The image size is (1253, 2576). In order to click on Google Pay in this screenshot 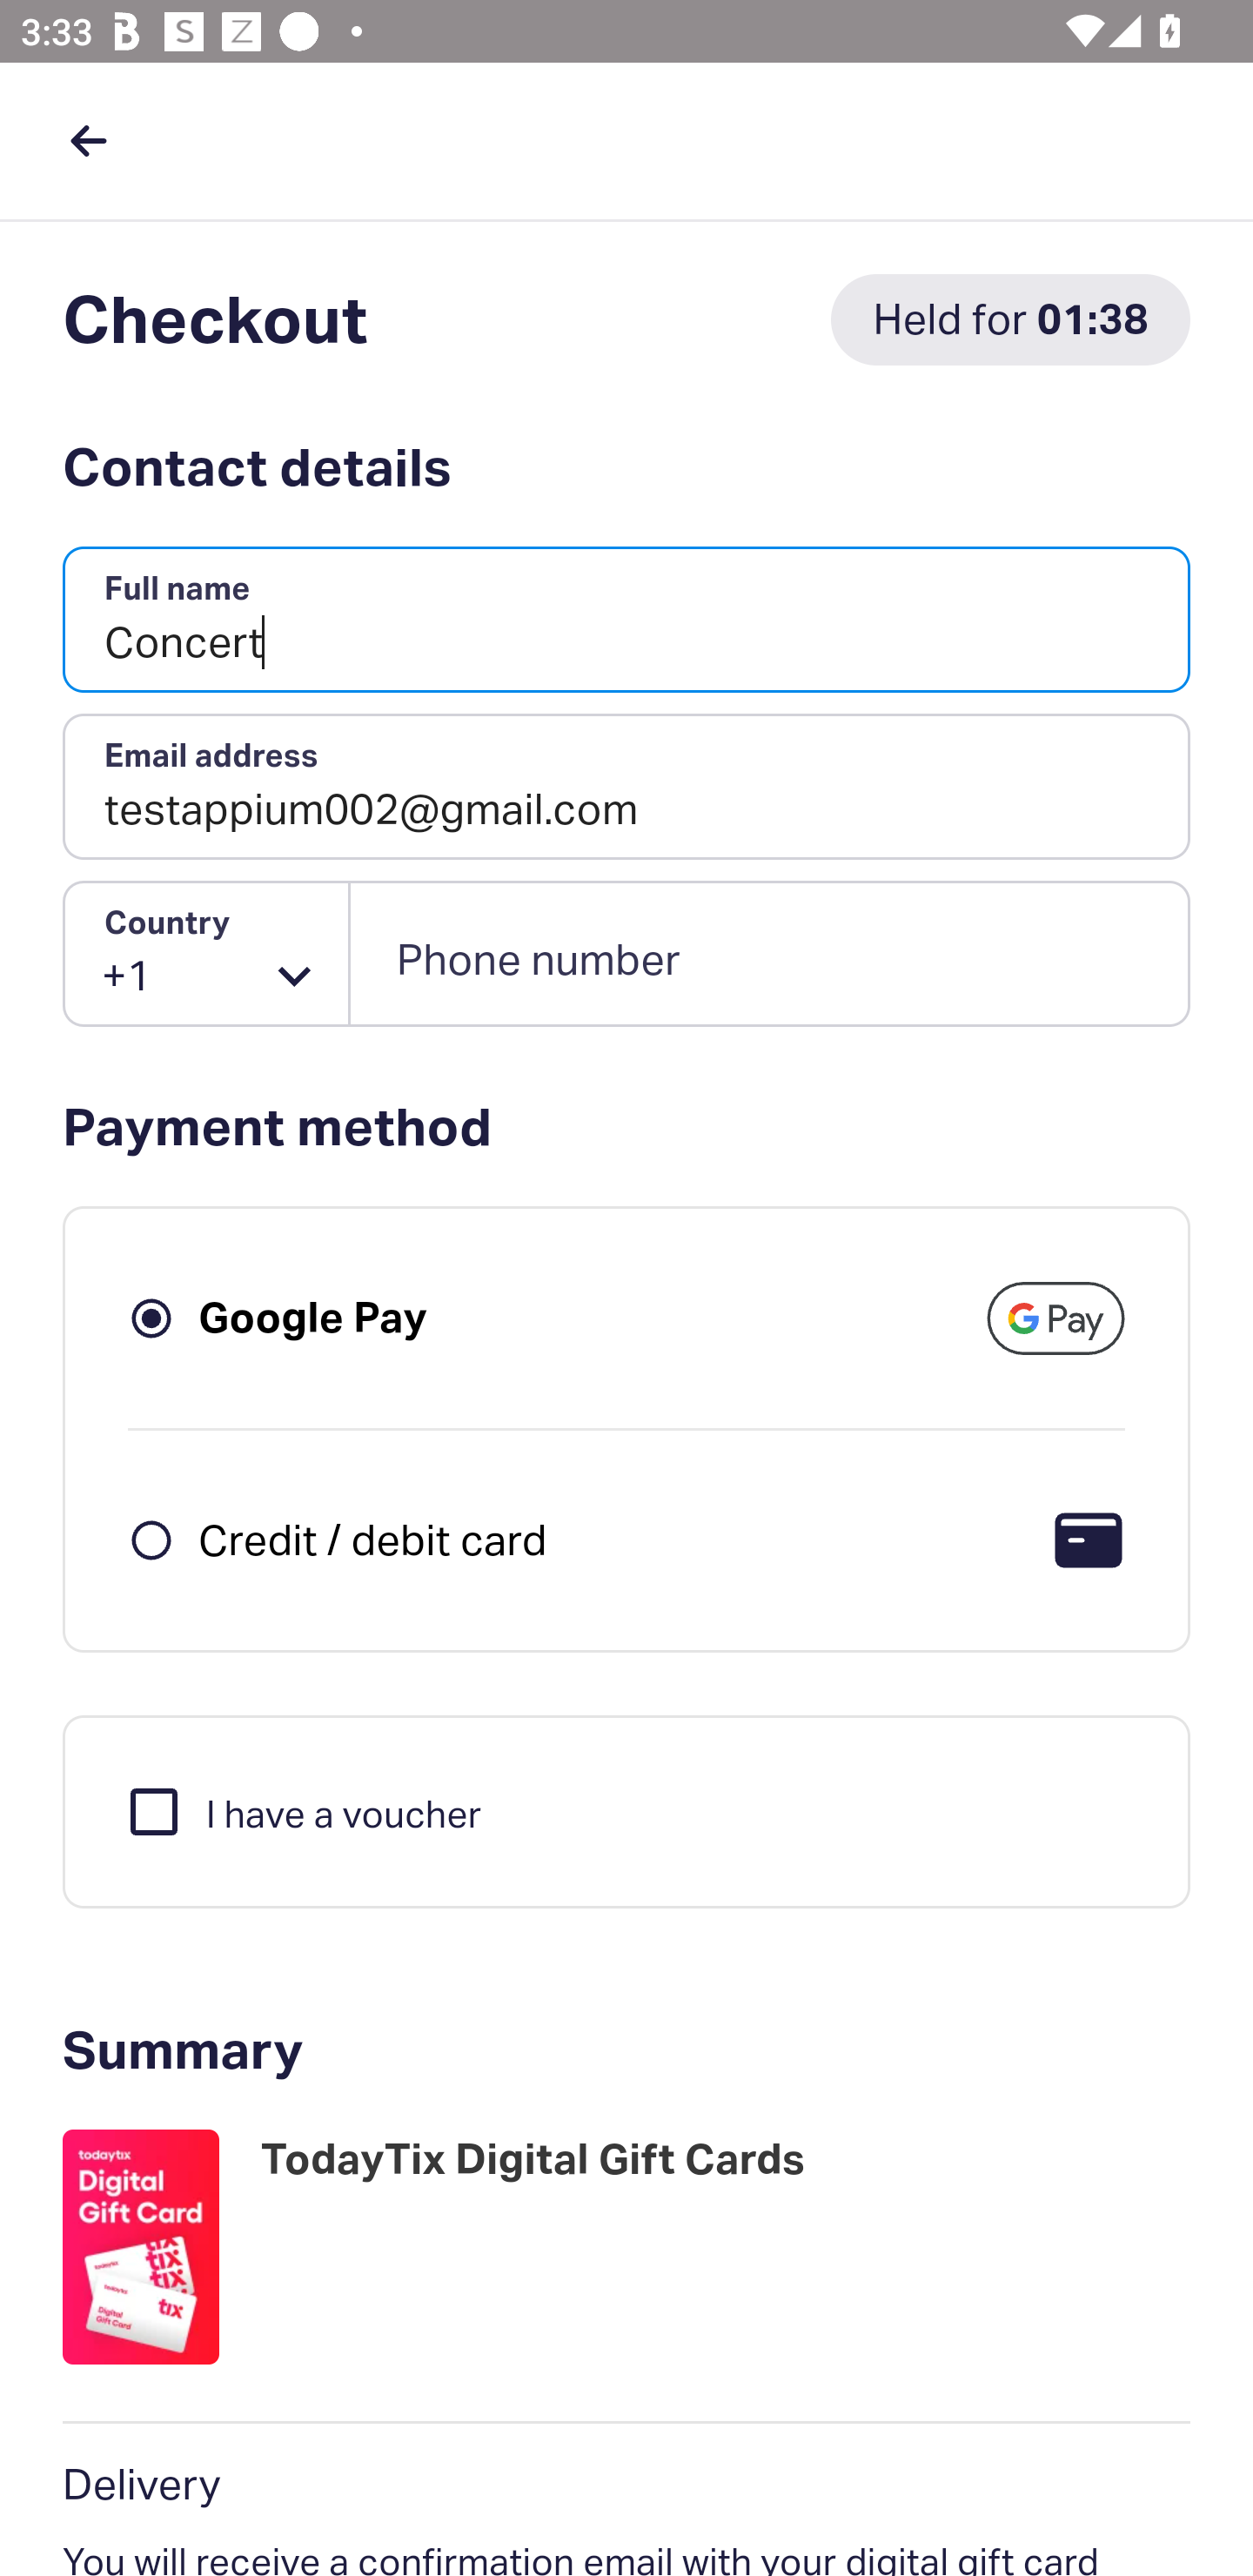, I will do `click(313, 1318)`.